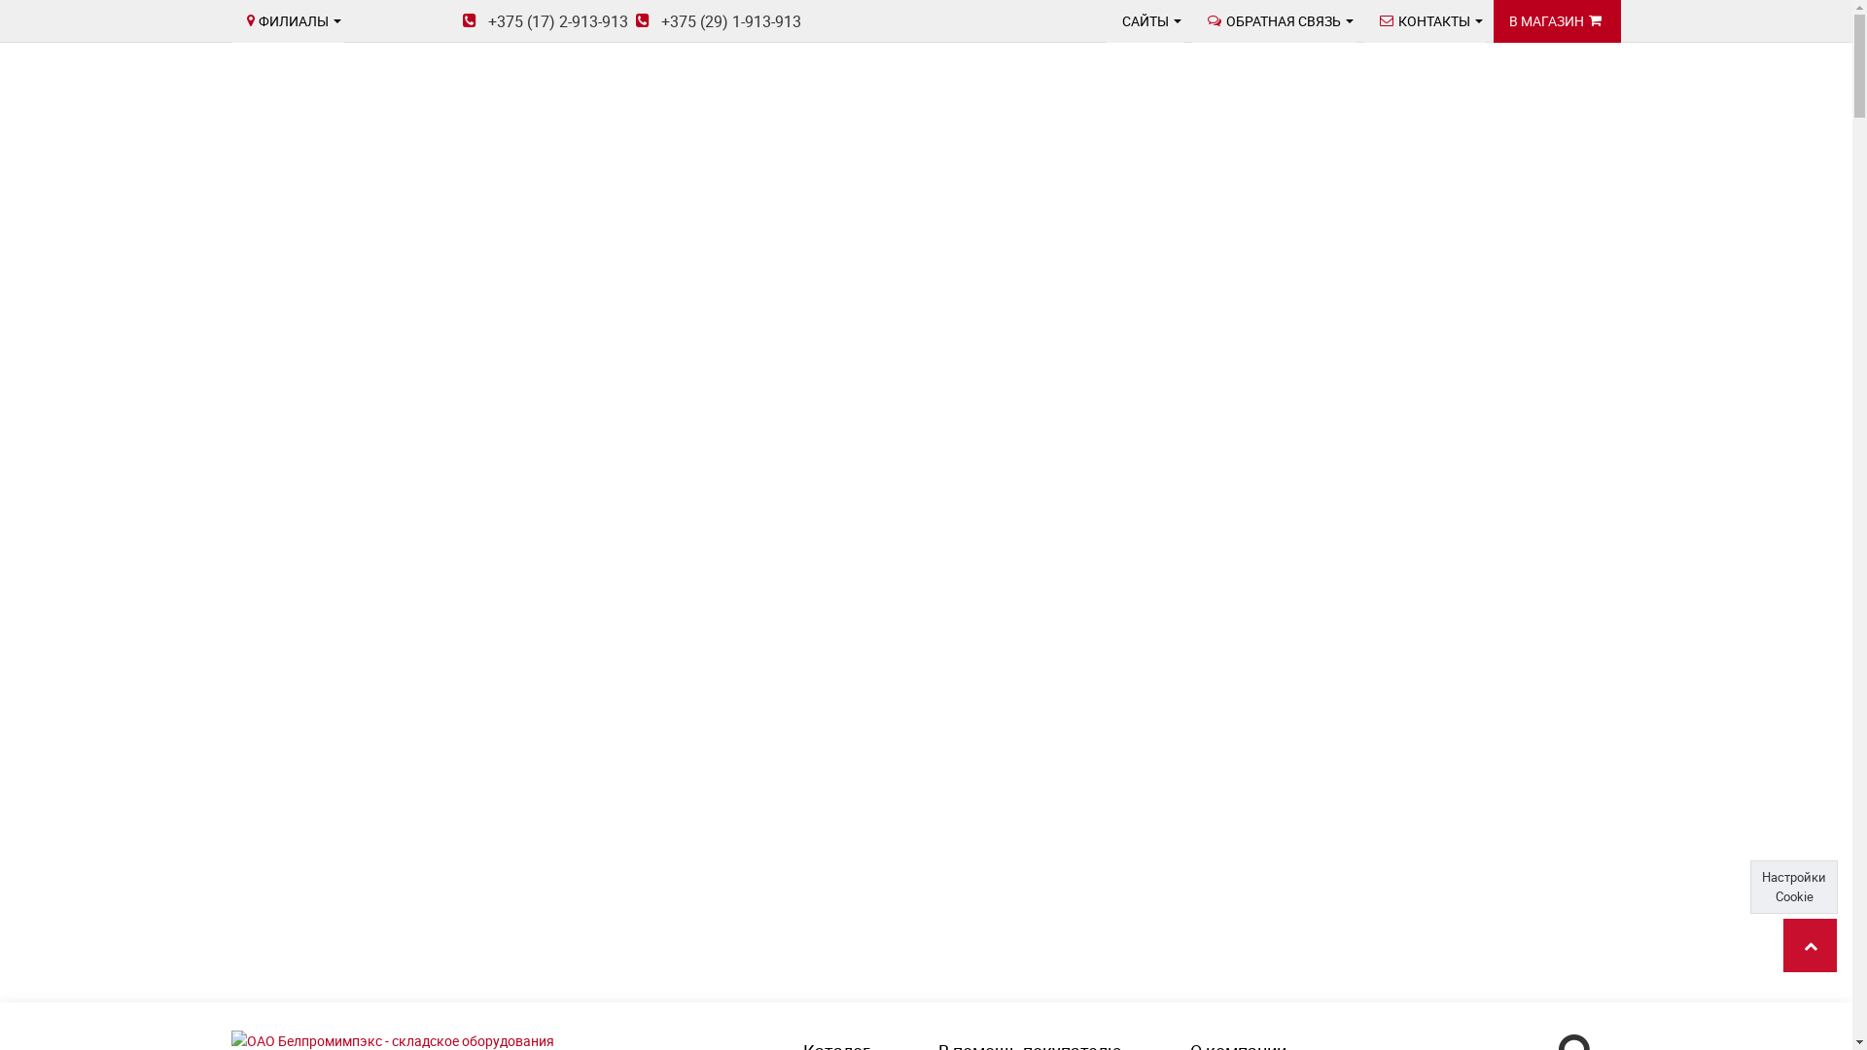  I want to click on +375 (17) 2-913-913, so click(546, 21).